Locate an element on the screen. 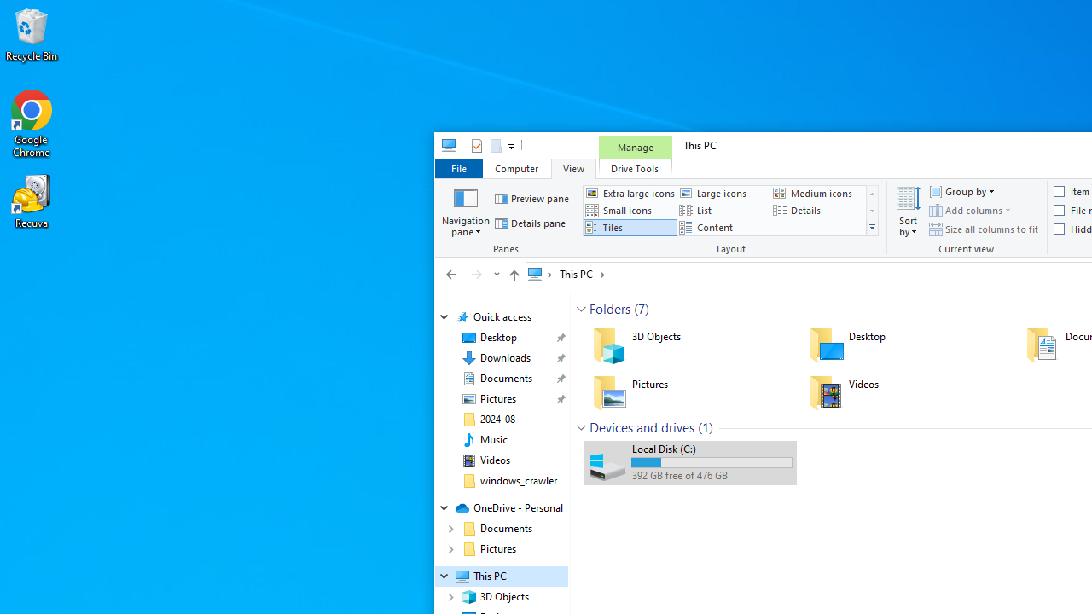  Computer is located at coordinates (516, 167).